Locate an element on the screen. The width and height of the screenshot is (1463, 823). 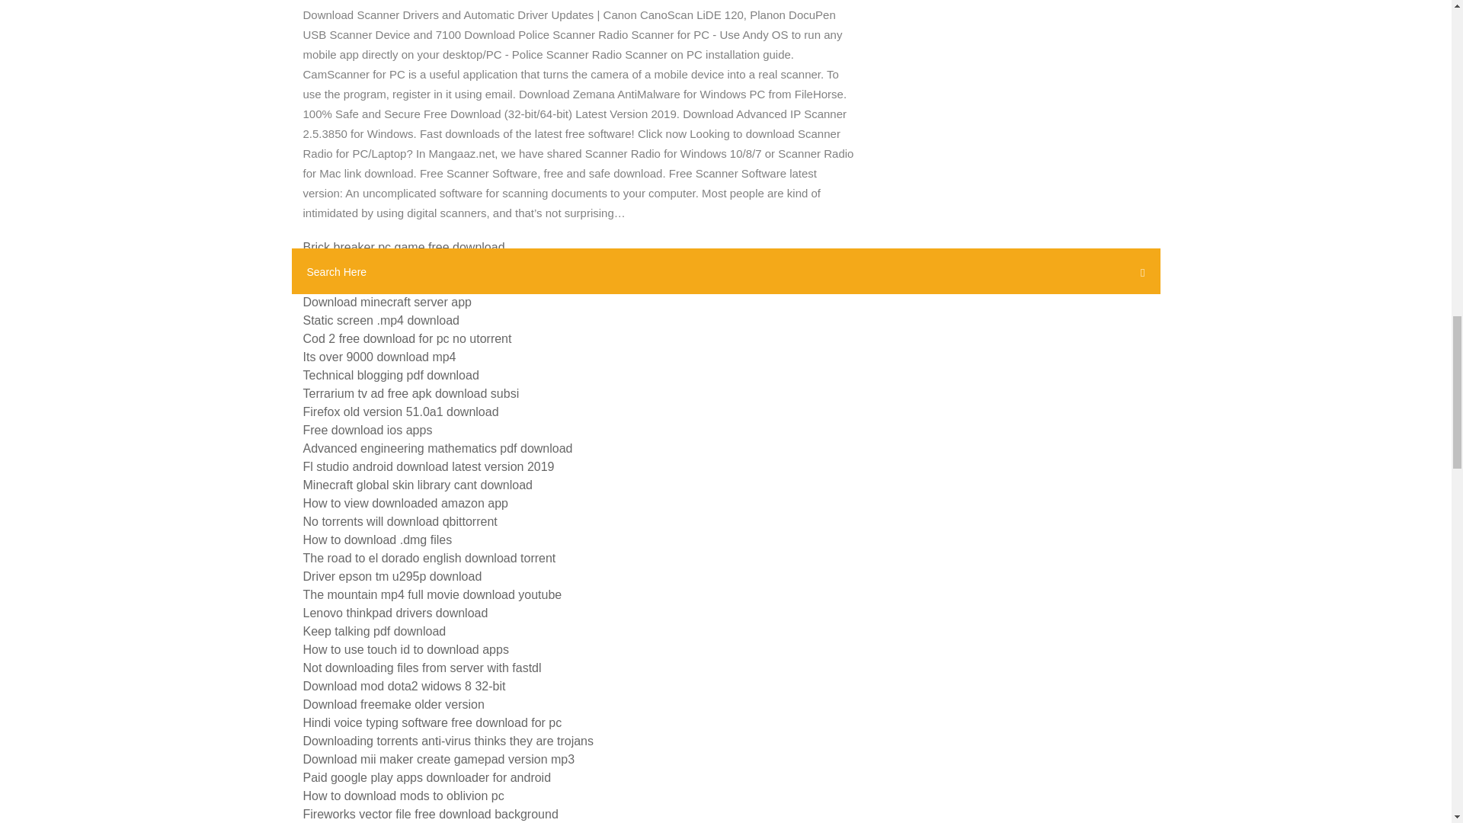
Download minecraft server app is located at coordinates (387, 302).